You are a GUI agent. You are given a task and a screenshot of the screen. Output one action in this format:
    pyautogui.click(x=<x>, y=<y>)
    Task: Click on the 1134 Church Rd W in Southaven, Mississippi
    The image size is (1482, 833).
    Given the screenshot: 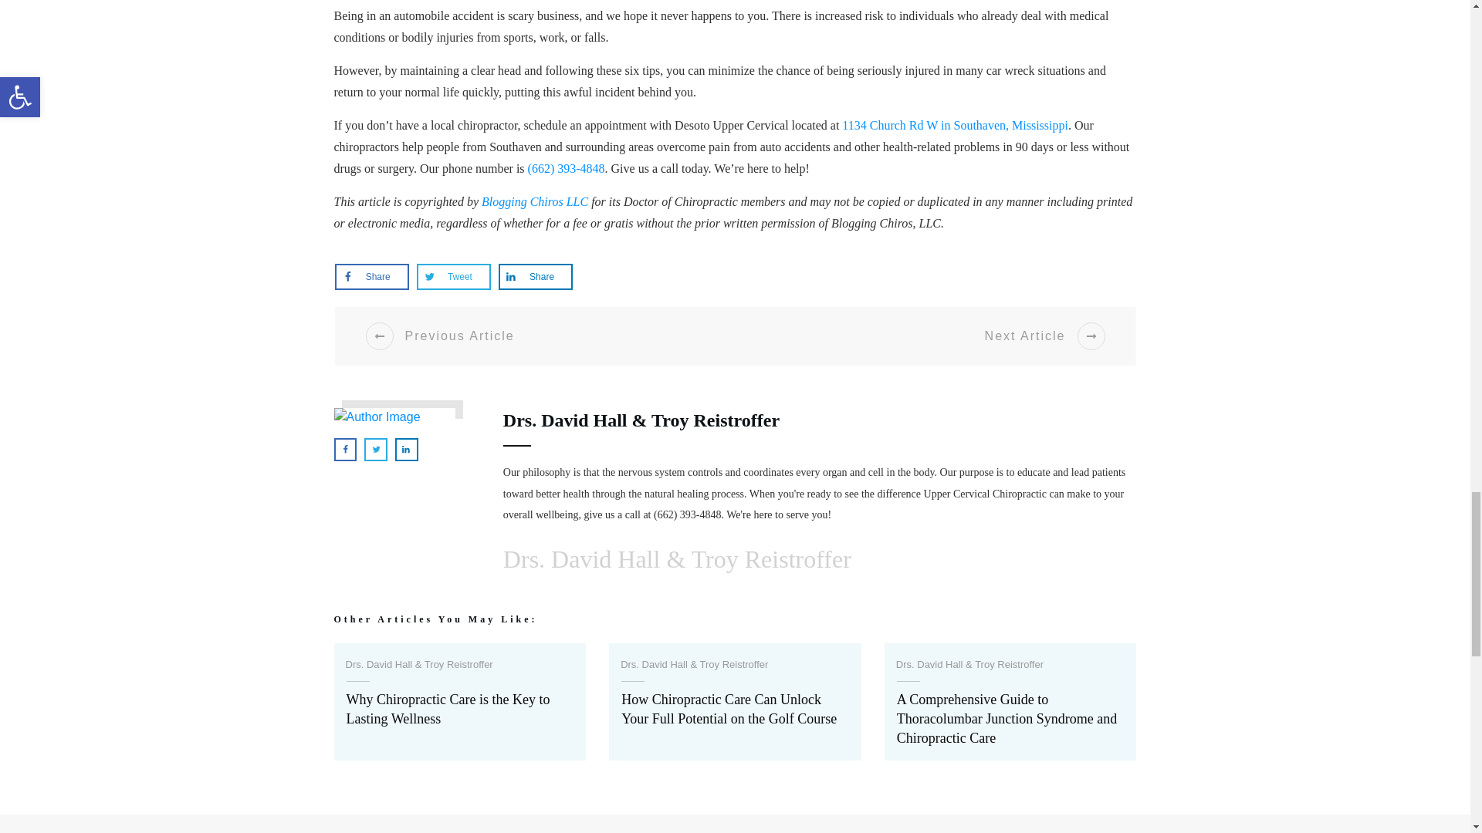 What is the action you would take?
    pyautogui.click(x=955, y=125)
    